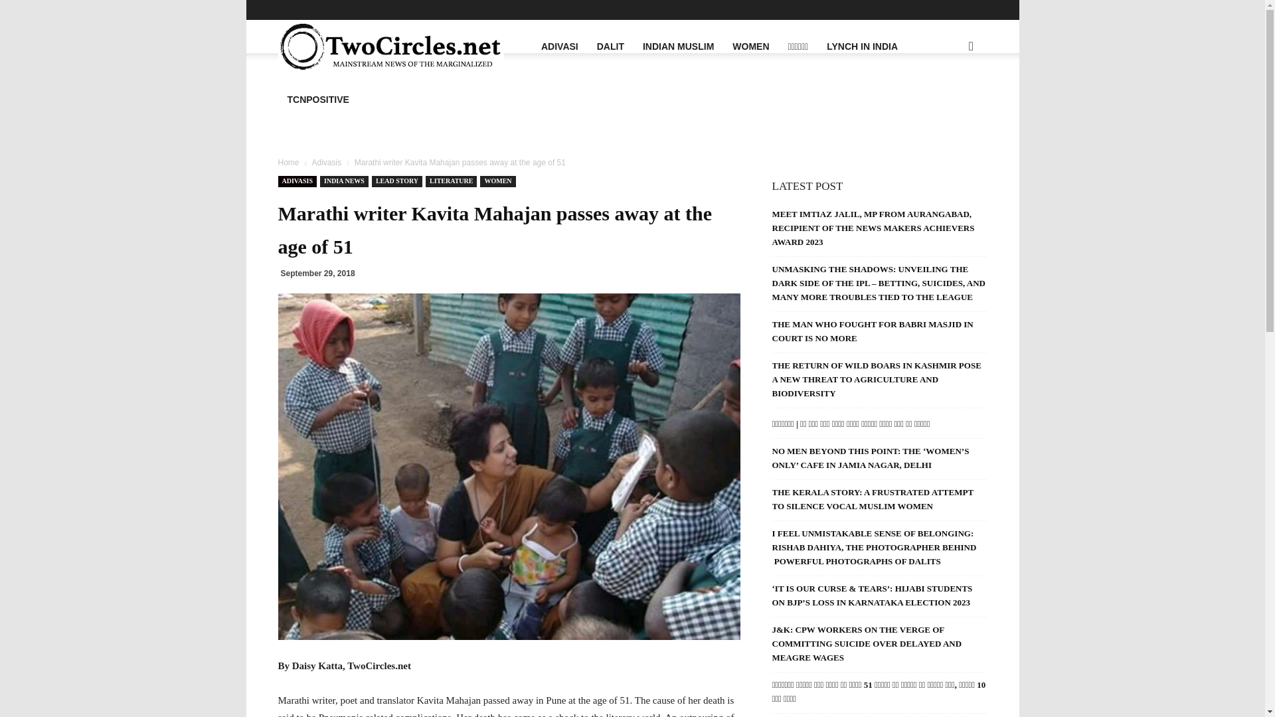 Image resolution: width=1275 pixels, height=717 pixels. What do you see at coordinates (955, 10) in the screenshot?
I see `Twitter` at bounding box center [955, 10].